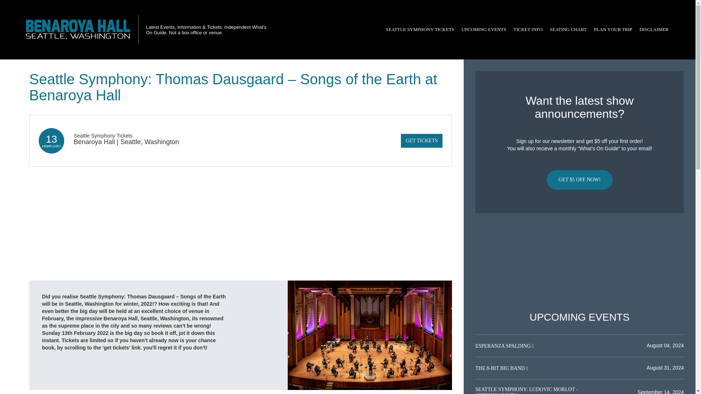 The height and width of the screenshot is (394, 701). What do you see at coordinates (420, 30) in the screenshot?
I see `SEATTLE SYMPHONY TICKETS` at bounding box center [420, 30].